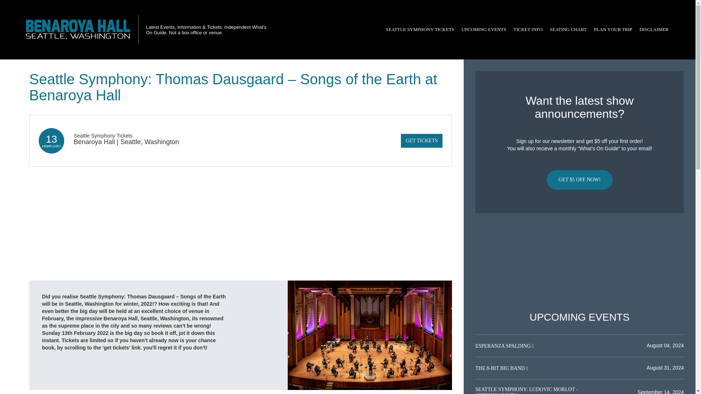 The height and width of the screenshot is (394, 701). What do you see at coordinates (420, 30) in the screenshot?
I see `SEATTLE SYMPHONY TICKETS` at bounding box center [420, 30].